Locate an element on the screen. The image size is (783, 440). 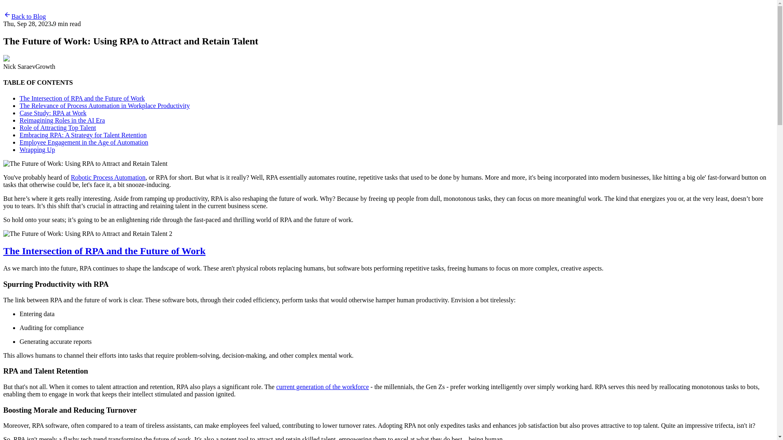
Employee Engagement in the Age of Automation is located at coordinates (84, 142).